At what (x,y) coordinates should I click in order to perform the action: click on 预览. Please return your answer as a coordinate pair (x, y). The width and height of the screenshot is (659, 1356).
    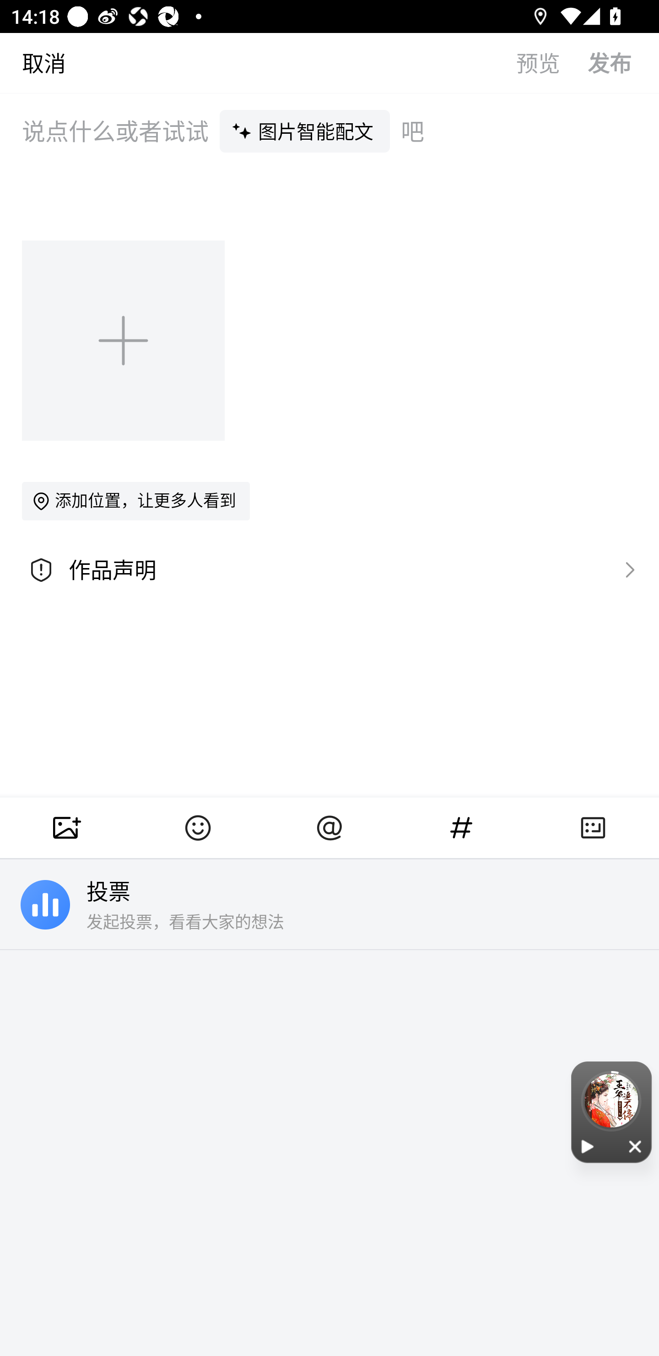
    Looking at the image, I should click on (552, 62).